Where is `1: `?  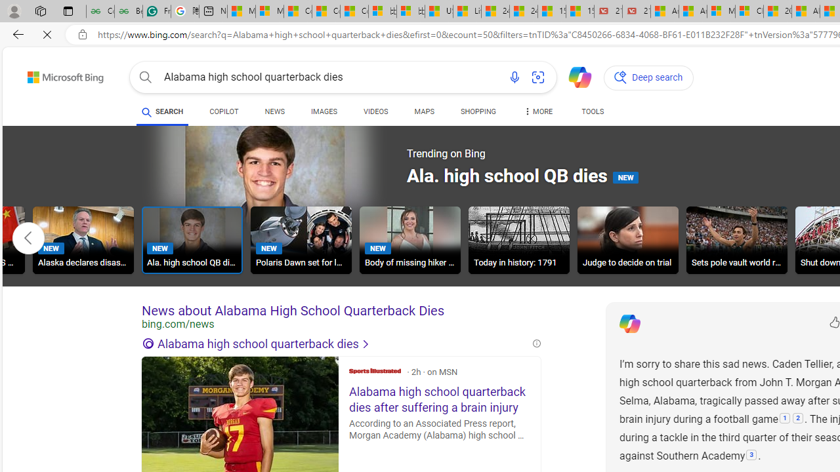 1:  is located at coordinates (785, 419).